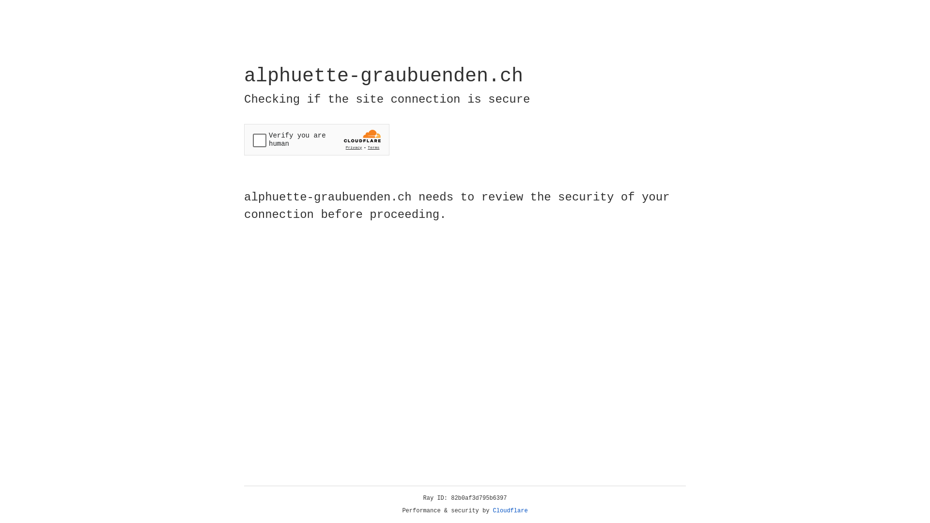 This screenshot has height=523, width=930. Describe the element at coordinates (511, 511) in the screenshot. I see `Cloudflare` at that location.